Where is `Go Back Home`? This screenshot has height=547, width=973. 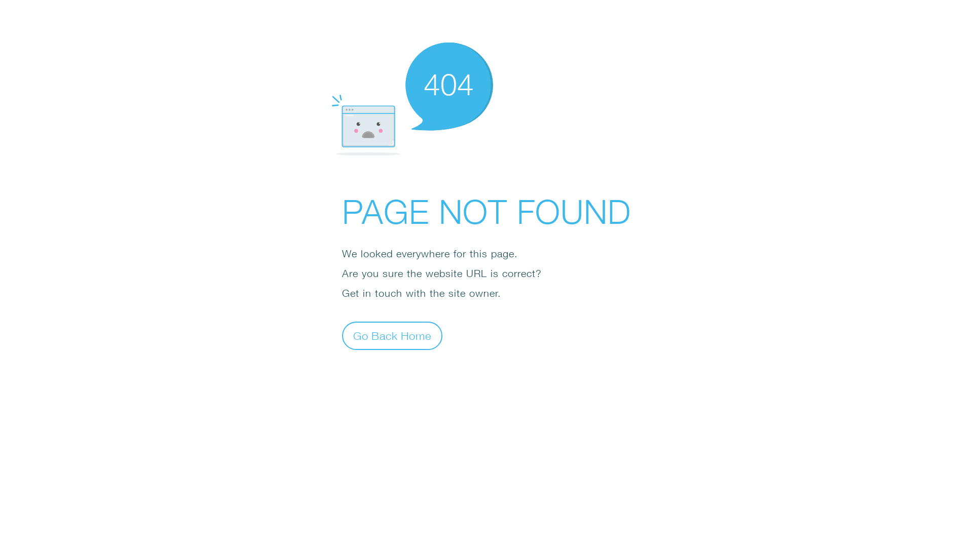
Go Back Home is located at coordinates (392, 335).